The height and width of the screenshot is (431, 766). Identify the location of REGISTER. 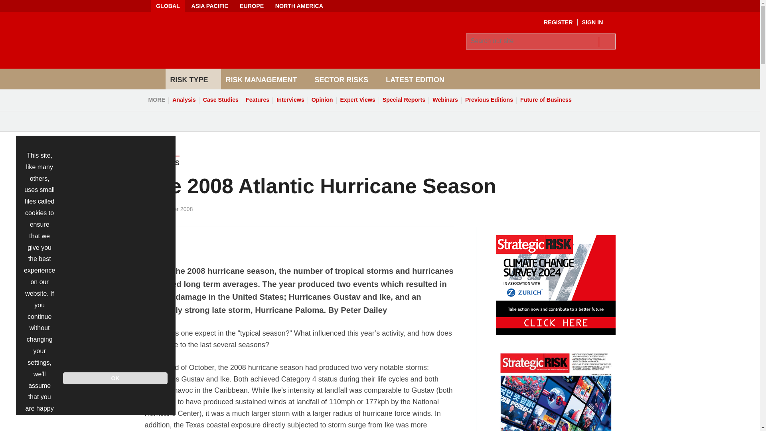
(559, 22).